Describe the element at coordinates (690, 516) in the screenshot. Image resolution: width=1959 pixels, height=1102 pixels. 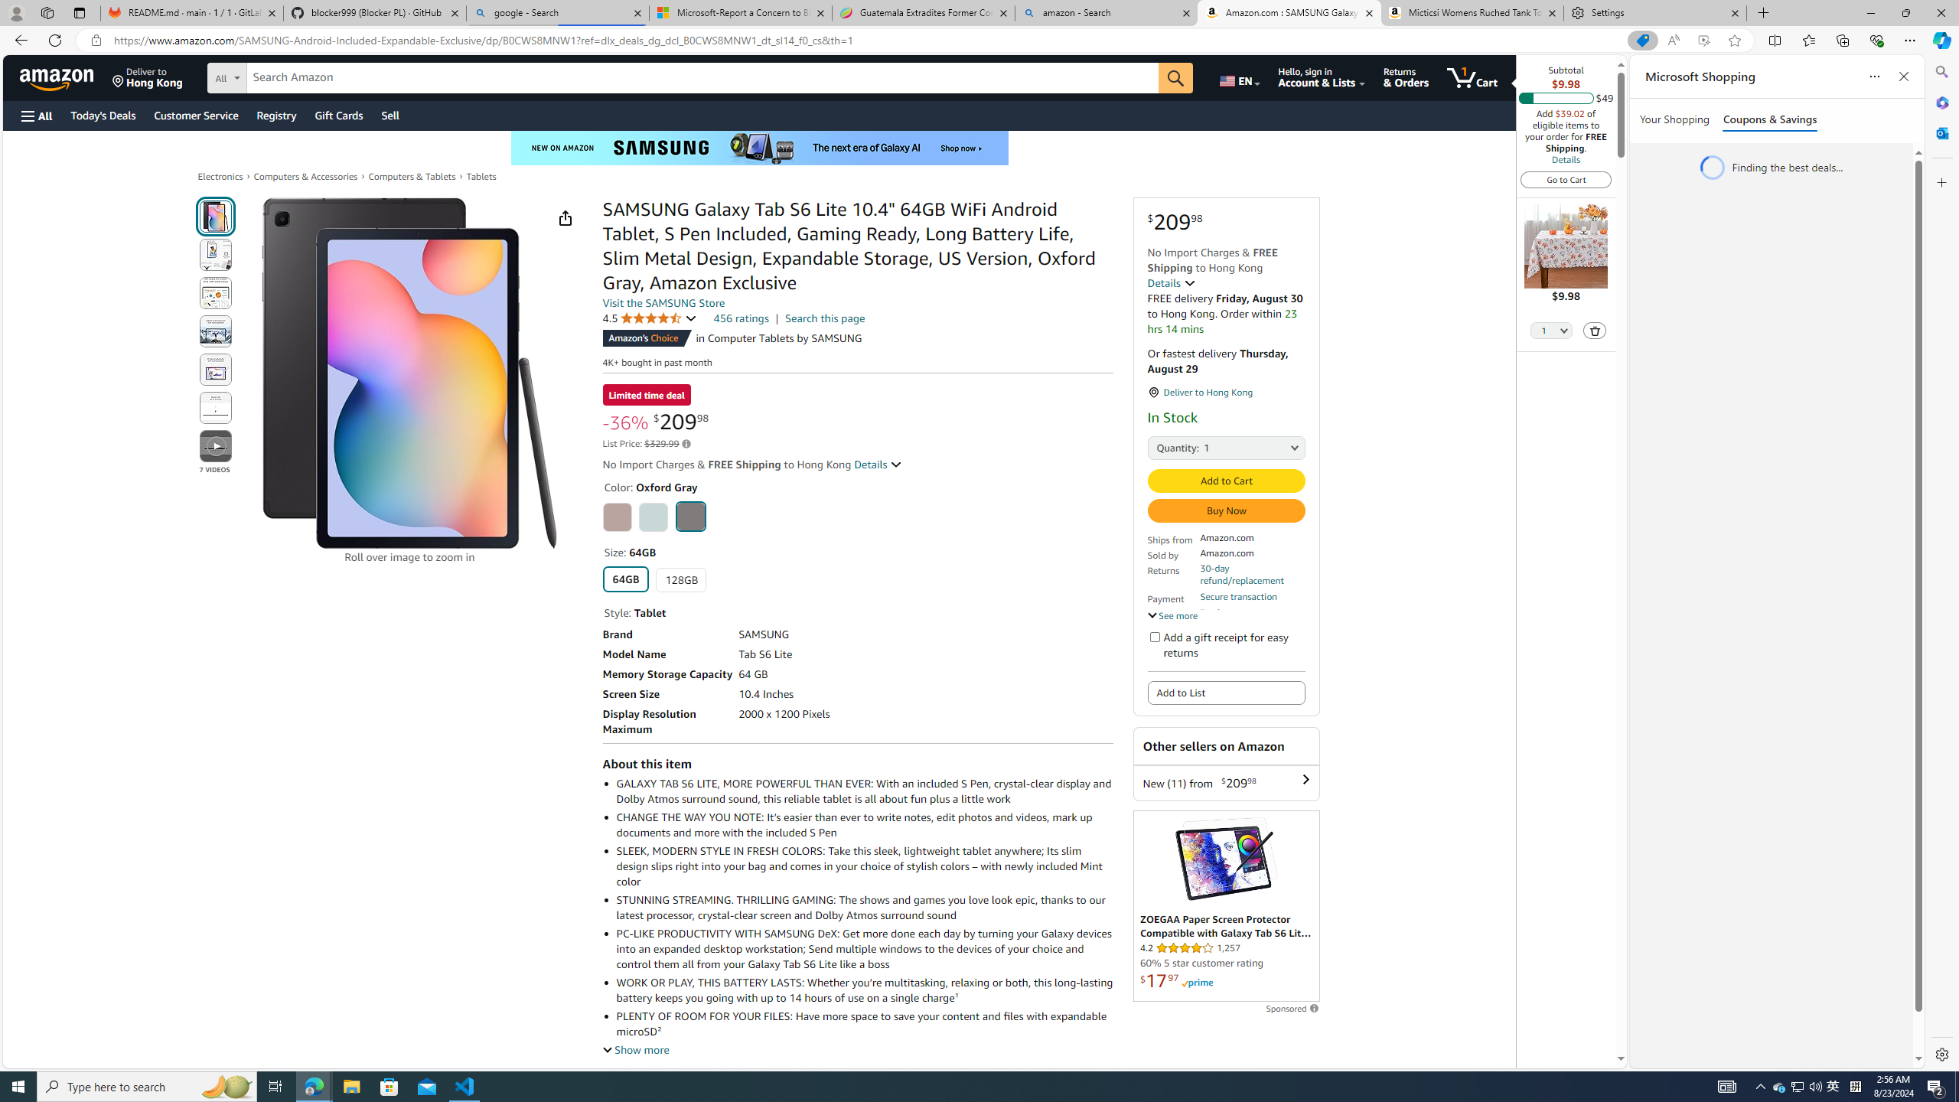
I see `Oxford Gray` at that location.